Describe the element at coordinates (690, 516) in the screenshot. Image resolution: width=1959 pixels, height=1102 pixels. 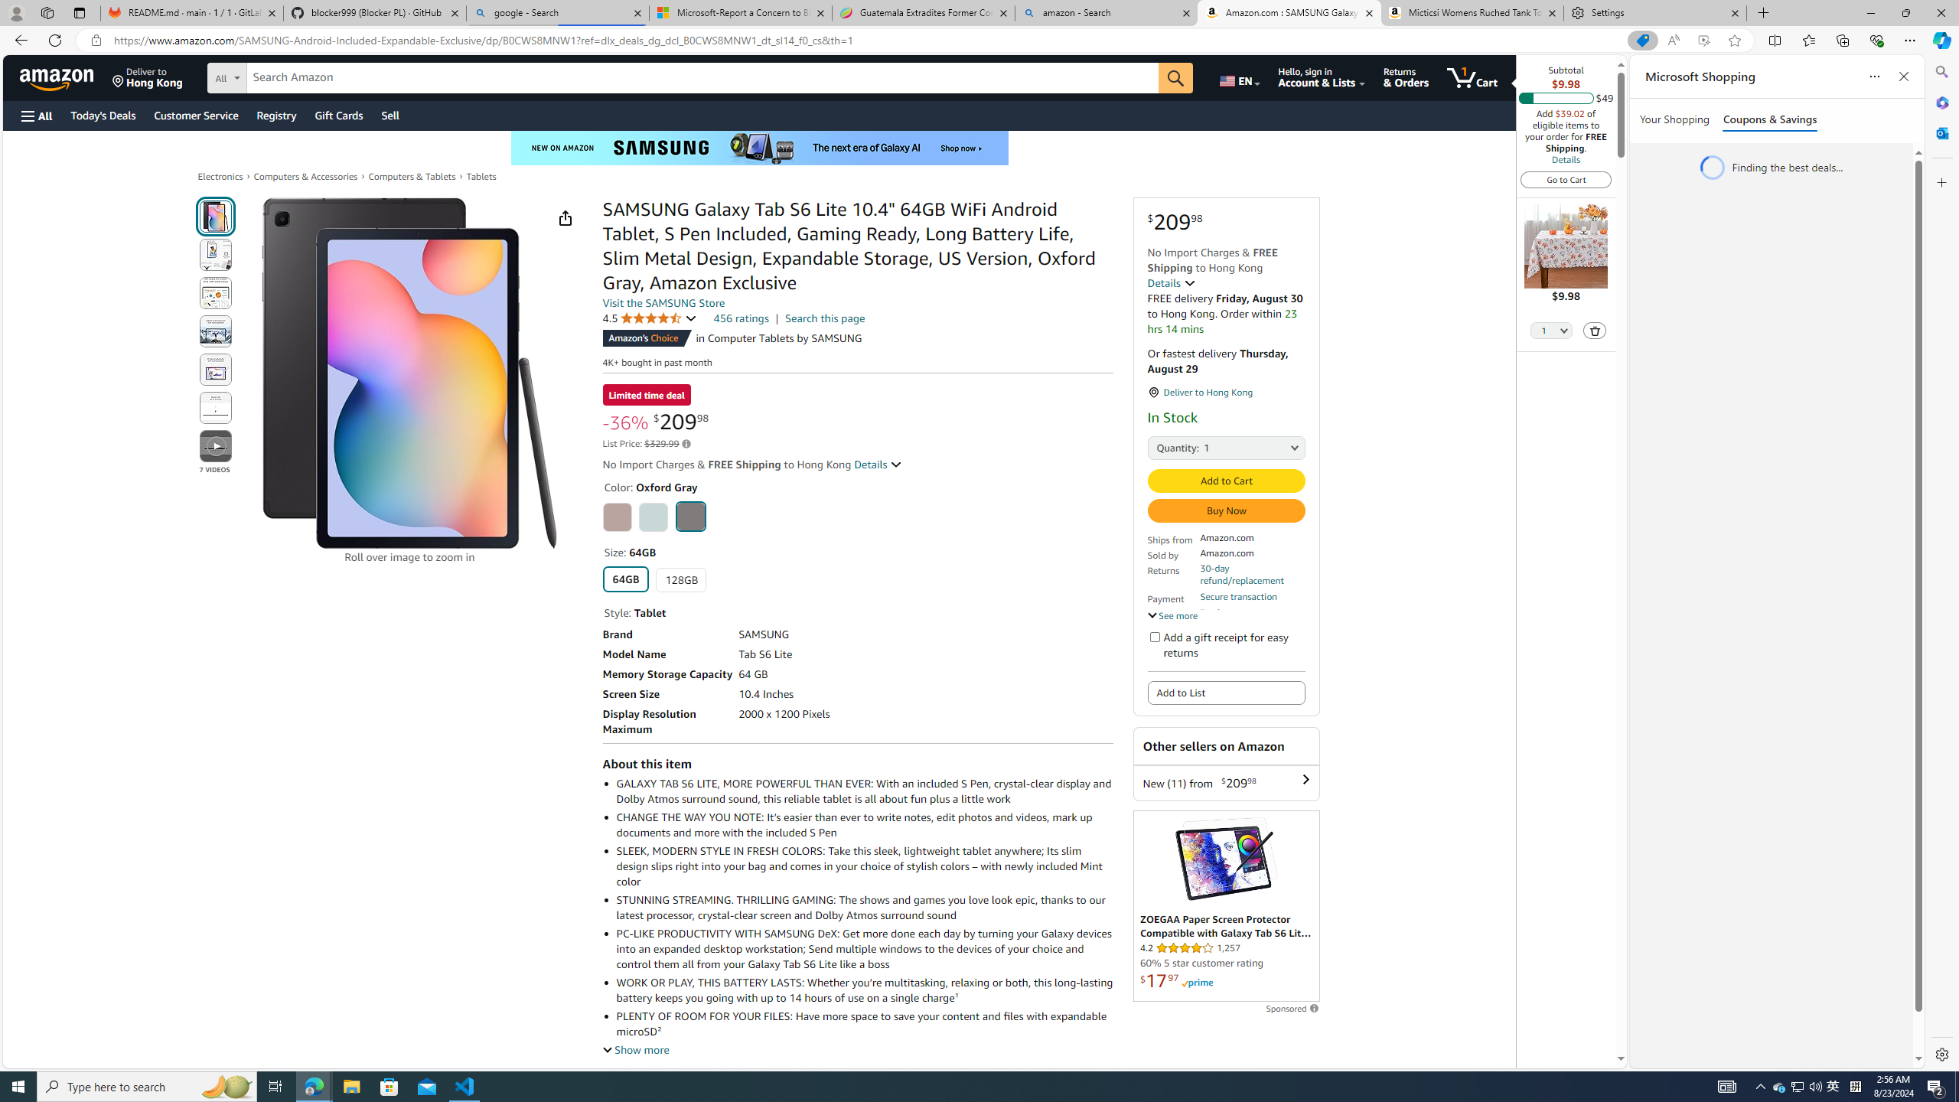
I see `Oxford Gray` at that location.